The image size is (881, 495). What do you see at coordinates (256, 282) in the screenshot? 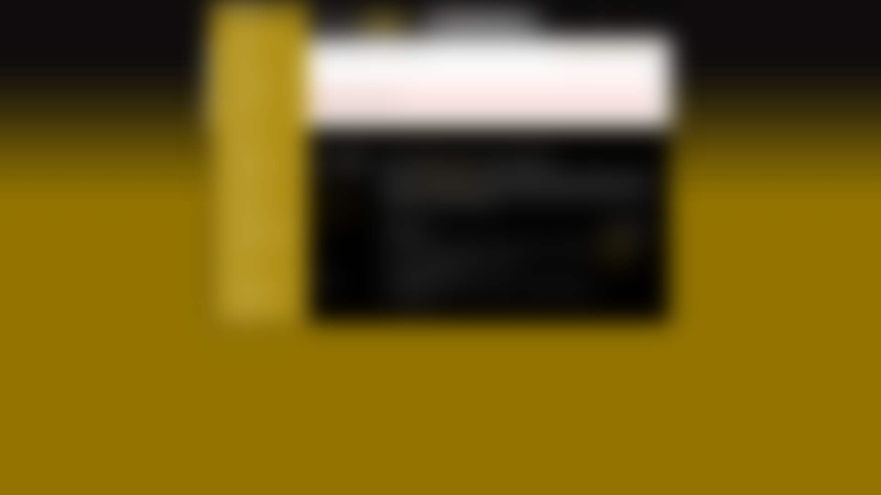
I see `SLOW-MOTION` at bounding box center [256, 282].